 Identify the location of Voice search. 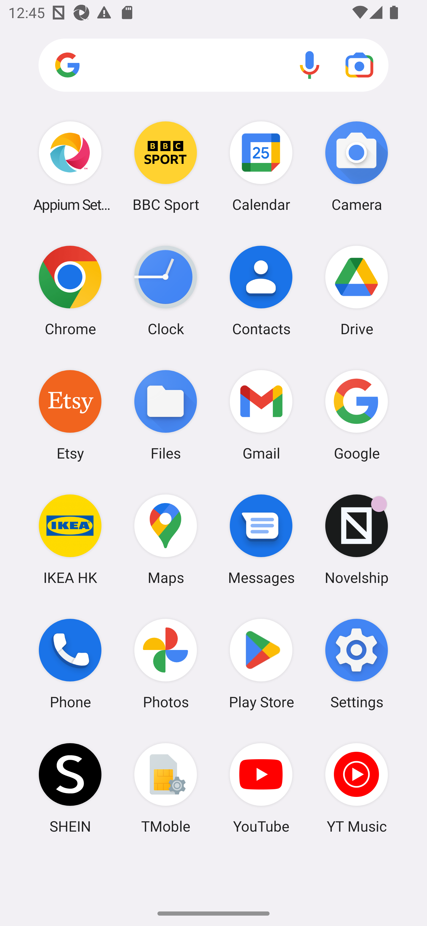
(310, 65).